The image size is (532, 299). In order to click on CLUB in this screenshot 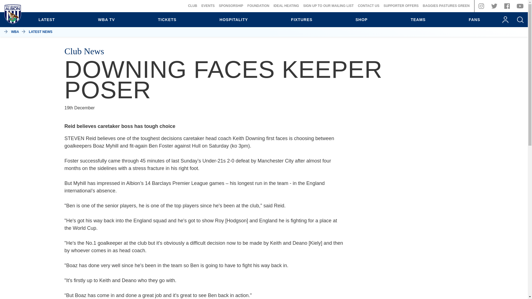, I will do `click(192, 6)`.